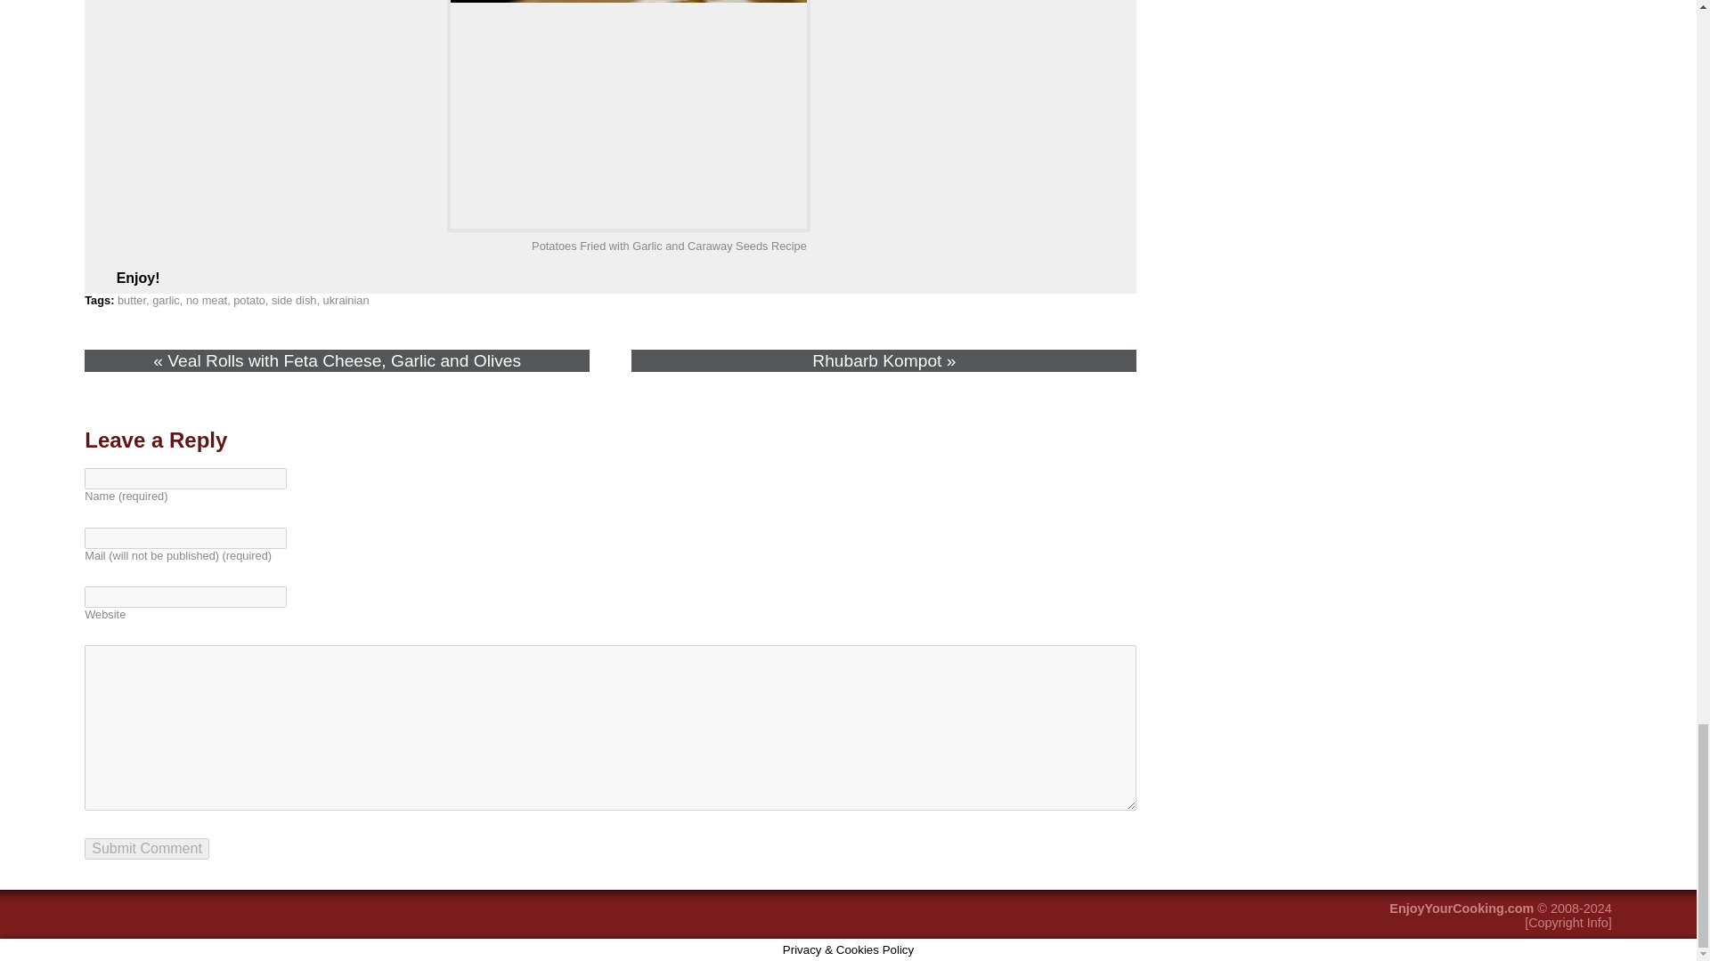 This screenshot has width=1710, height=961. Describe the element at coordinates (207, 300) in the screenshot. I see `no meat` at that location.